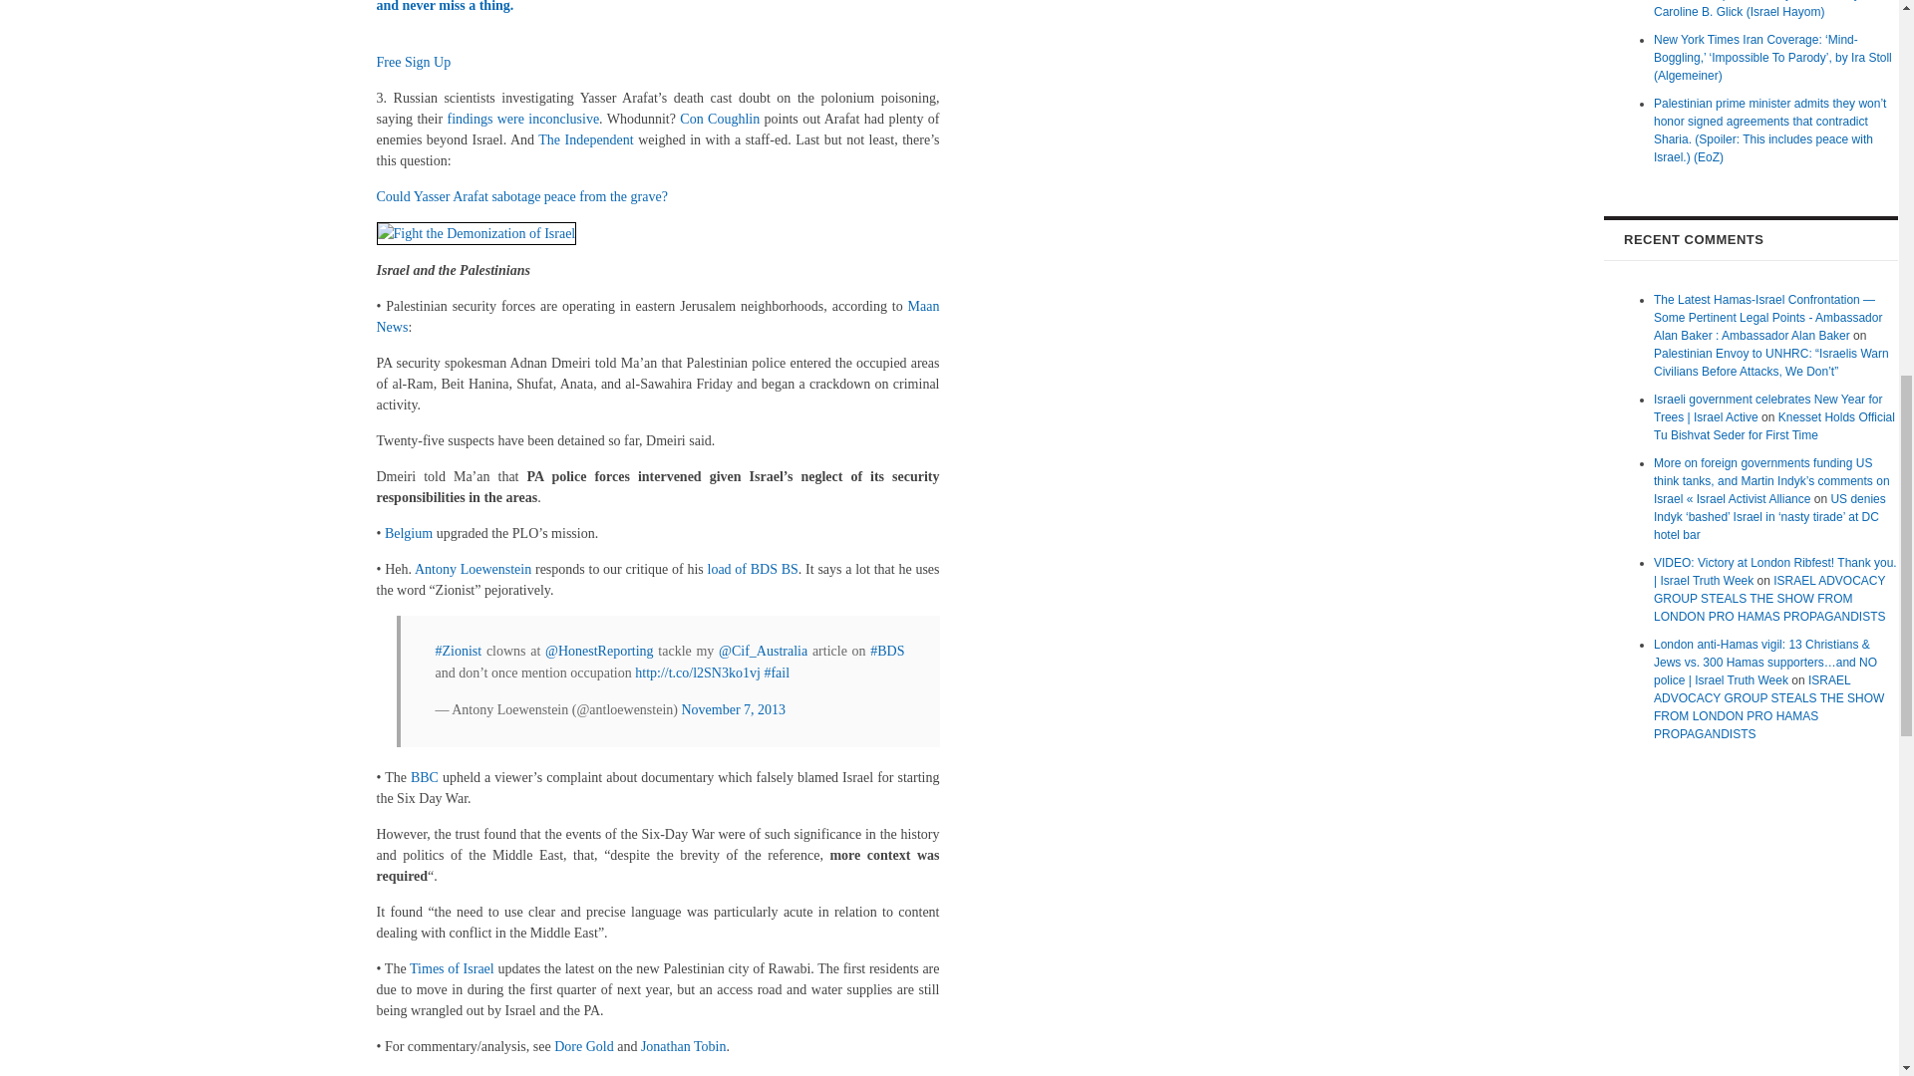 Image resolution: width=1914 pixels, height=1076 pixels. Describe the element at coordinates (477, 233) in the screenshot. I see `Fight the Demonization of Israel` at that location.